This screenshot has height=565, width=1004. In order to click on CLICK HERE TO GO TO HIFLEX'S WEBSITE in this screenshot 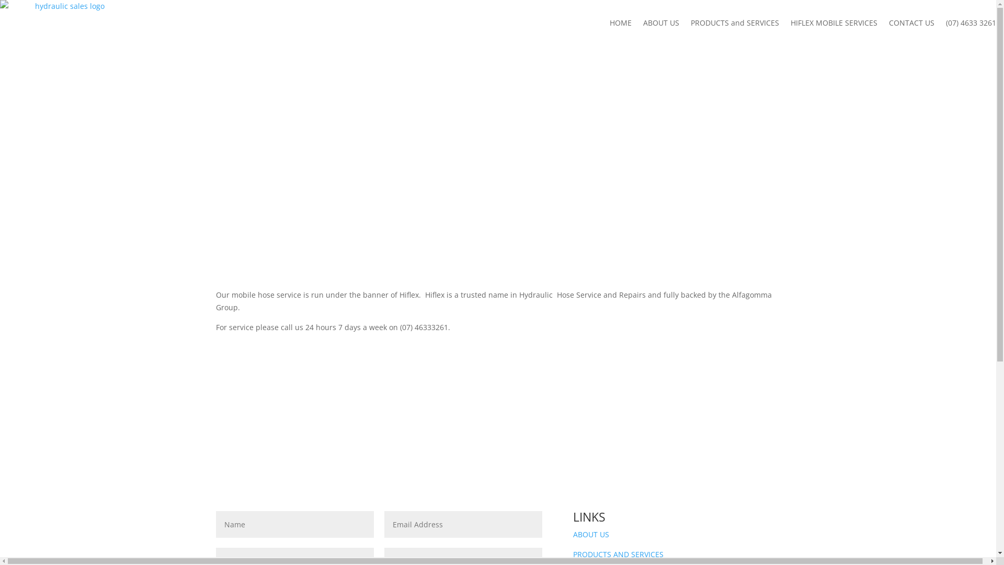, I will do `click(498, 362)`.